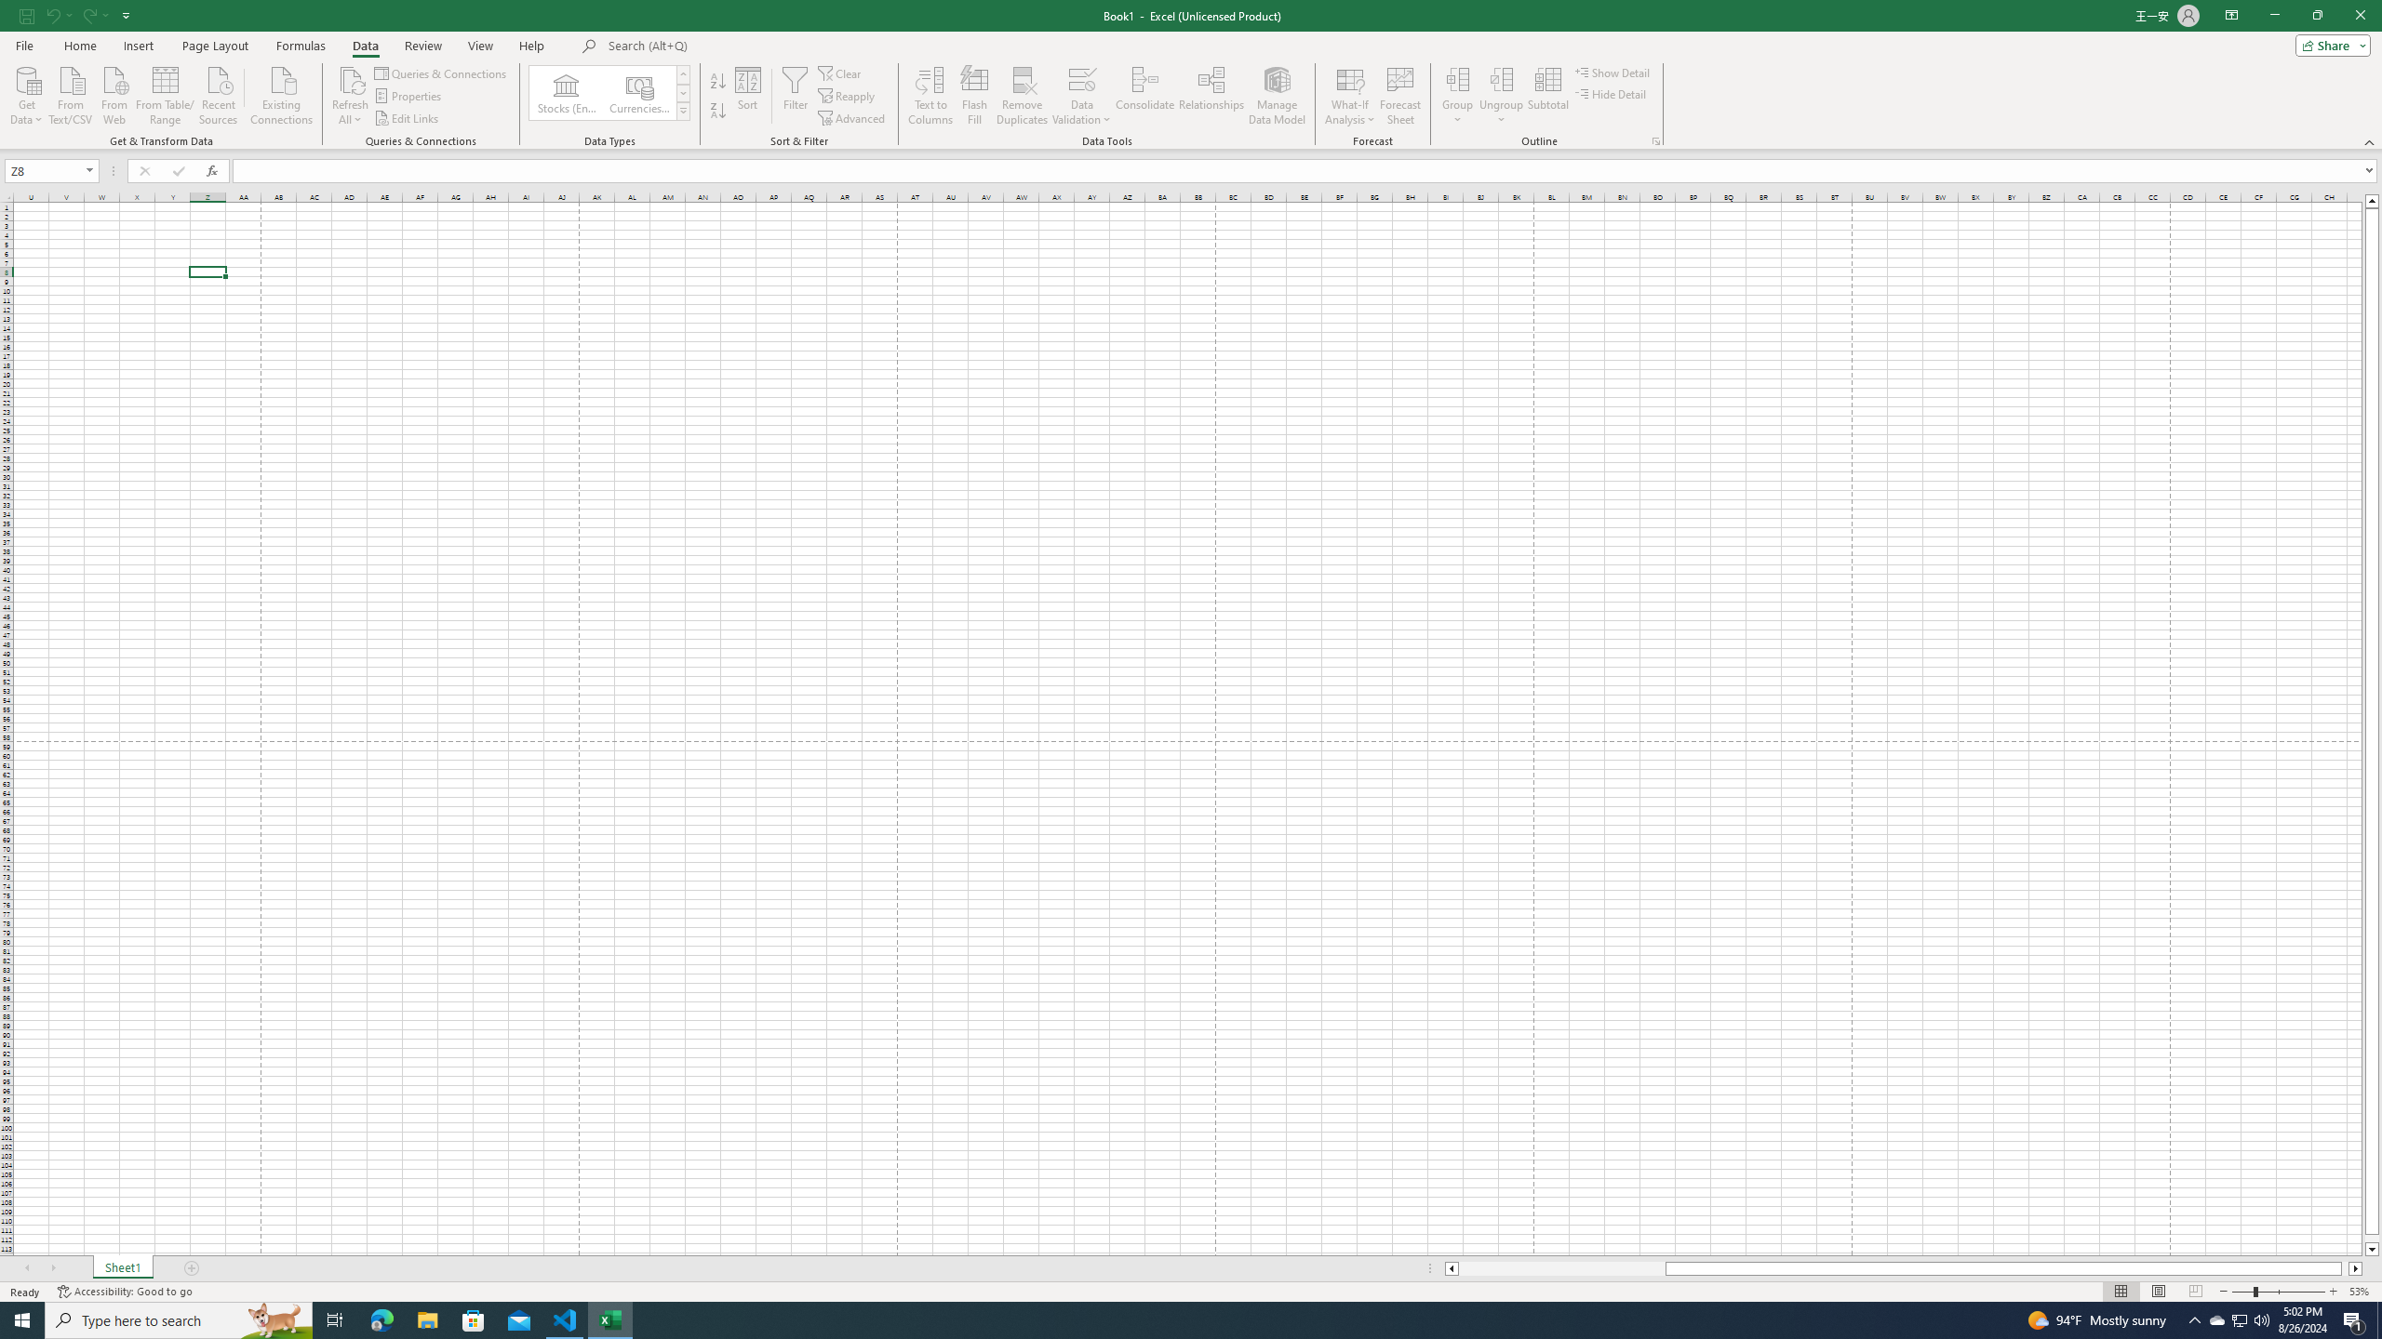 The image size is (2382, 1339). What do you see at coordinates (566, 93) in the screenshot?
I see `Stocks (English)` at bounding box center [566, 93].